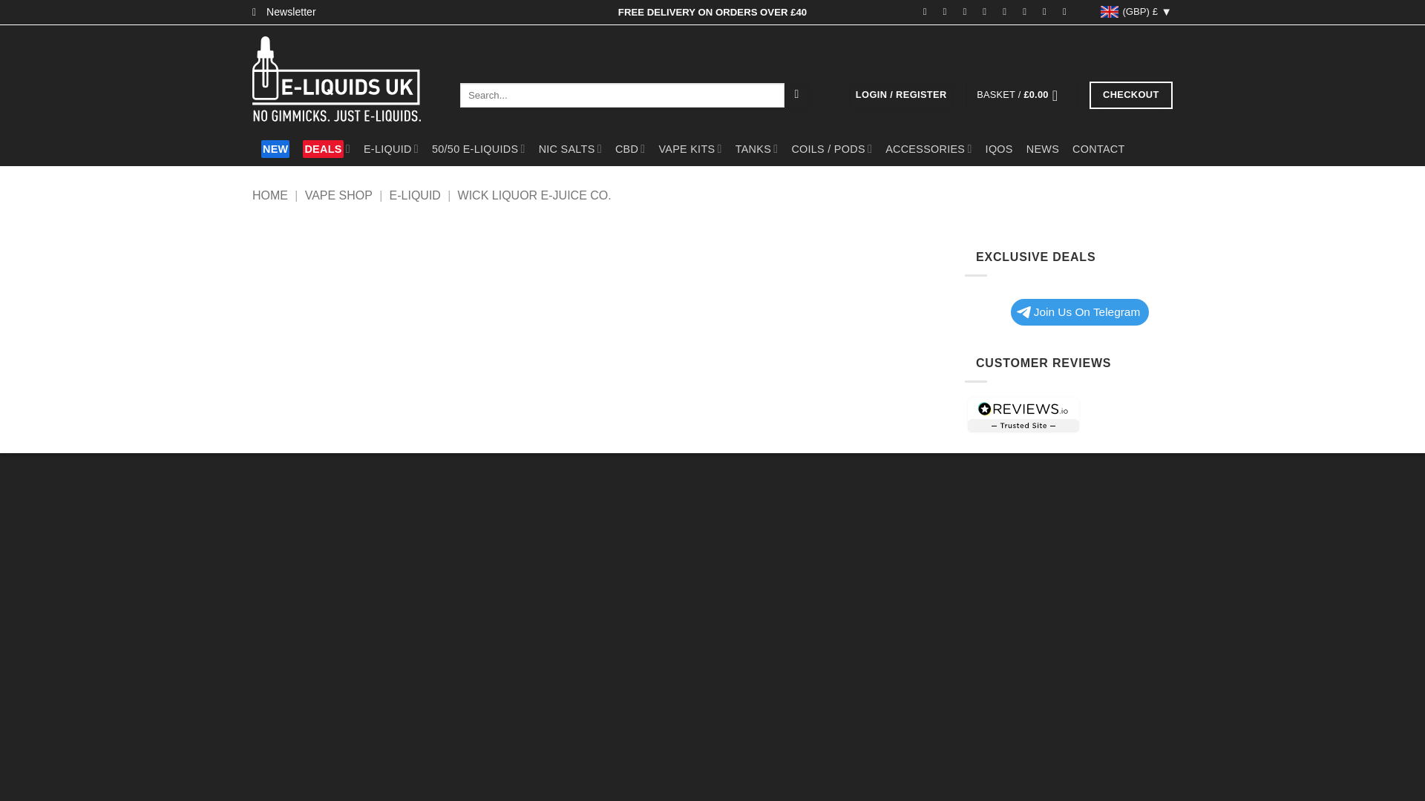 The width and height of the screenshot is (1425, 801). Describe the element at coordinates (1021, 95) in the screenshot. I see `Basket` at that location.